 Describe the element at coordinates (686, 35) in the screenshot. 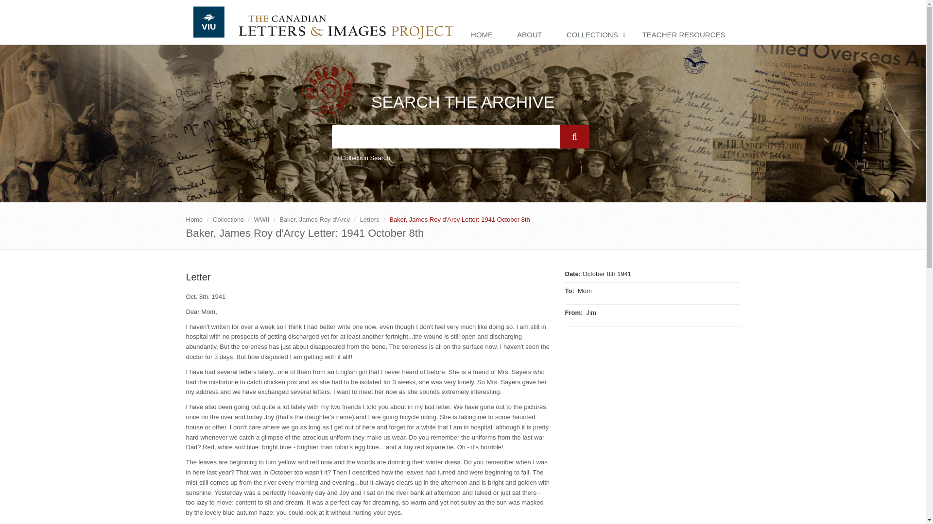

I see `TEACHER RESOURCES` at that location.